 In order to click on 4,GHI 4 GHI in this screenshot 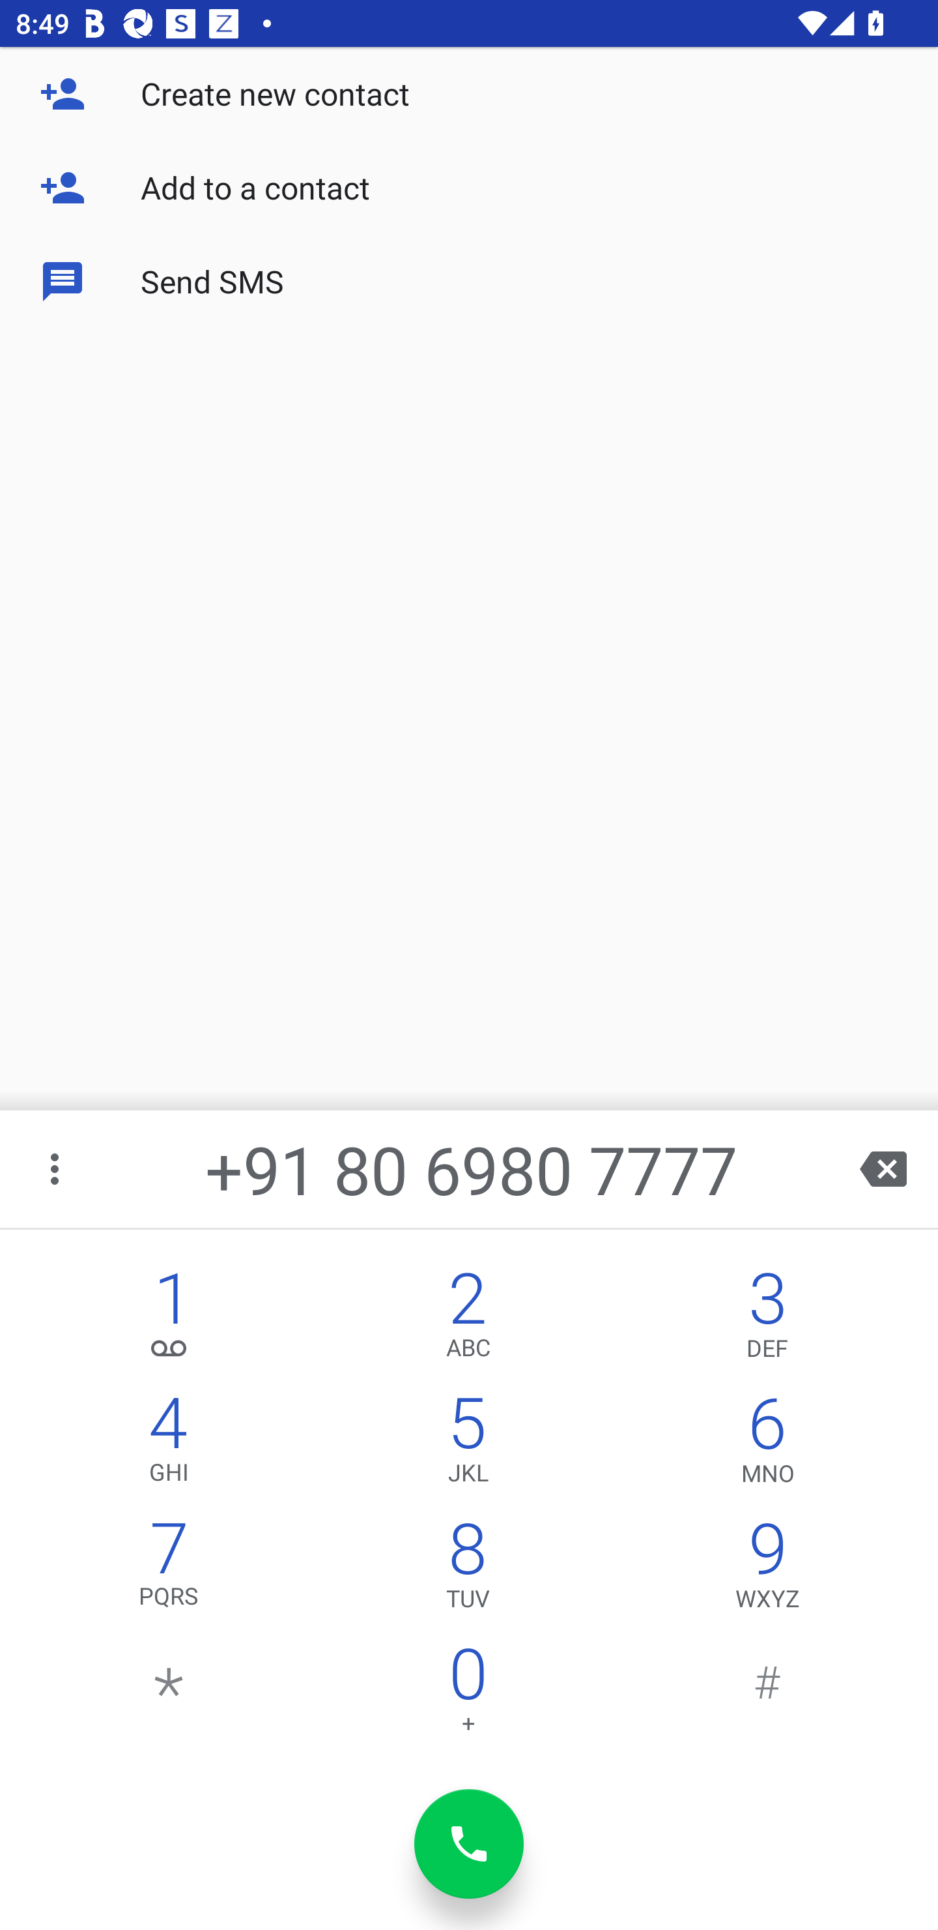, I will do `click(169, 1444)`.